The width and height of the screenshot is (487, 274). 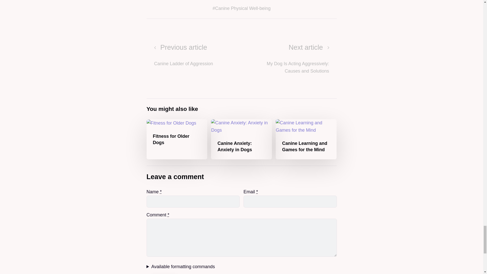 What do you see at coordinates (290, 58) in the screenshot?
I see `Canine Ladder of Aggression` at bounding box center [290, 58].